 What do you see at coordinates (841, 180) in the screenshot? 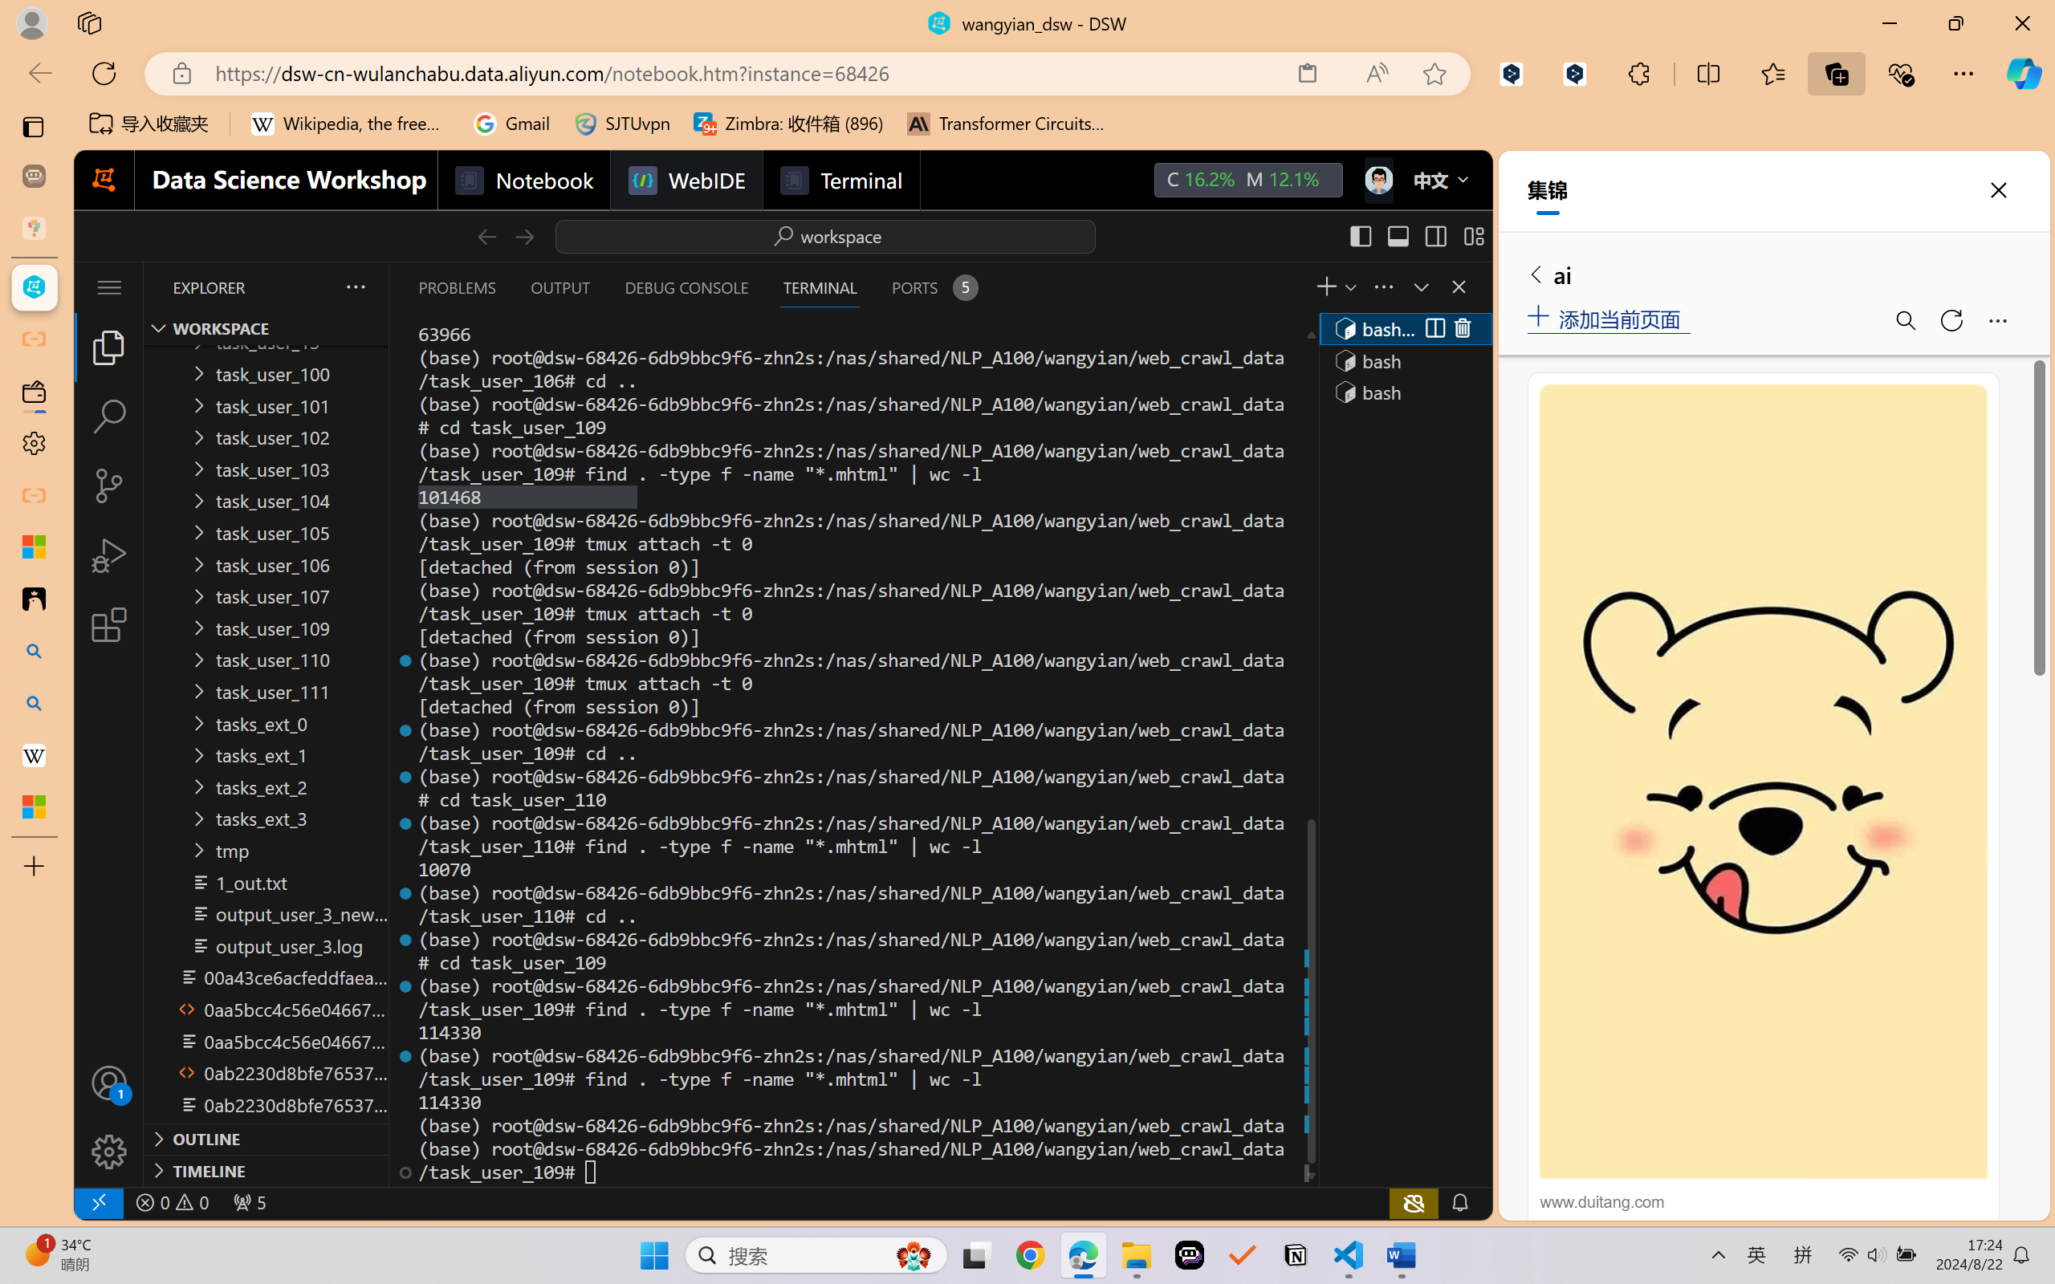
I see `Terminal` at bounding box center [841, 180].